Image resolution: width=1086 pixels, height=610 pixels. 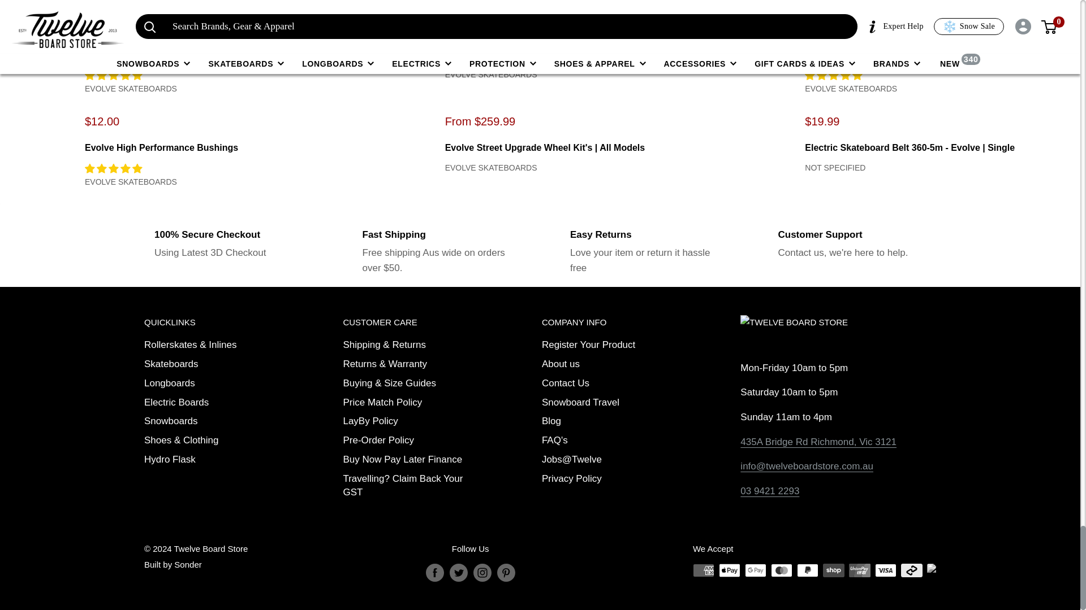 What do you see at coordinates (209, 421) in the screenshot?
I see `Snowboards` at bounding box center [209, 421].